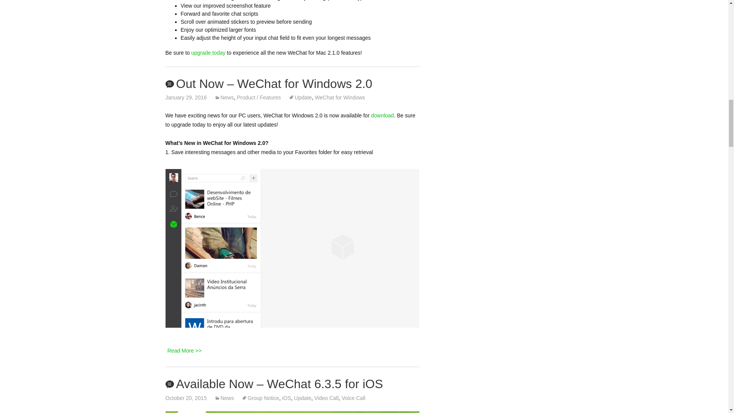  I want to click on iOS, so click(286, 398).